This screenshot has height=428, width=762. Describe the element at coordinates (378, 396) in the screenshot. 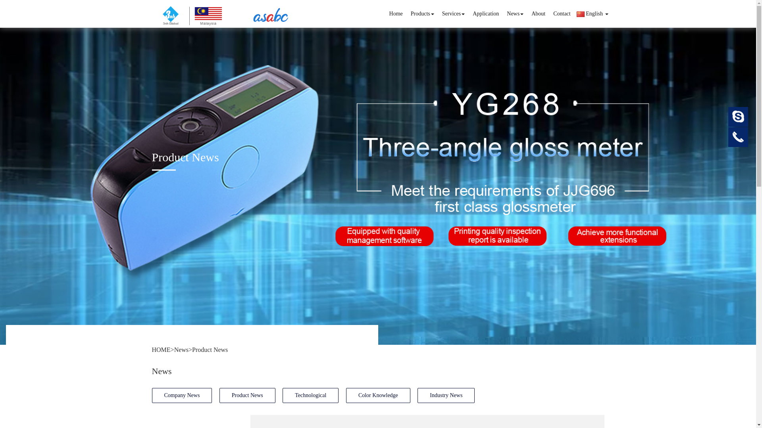

I see `Color Knowledge` at that location.